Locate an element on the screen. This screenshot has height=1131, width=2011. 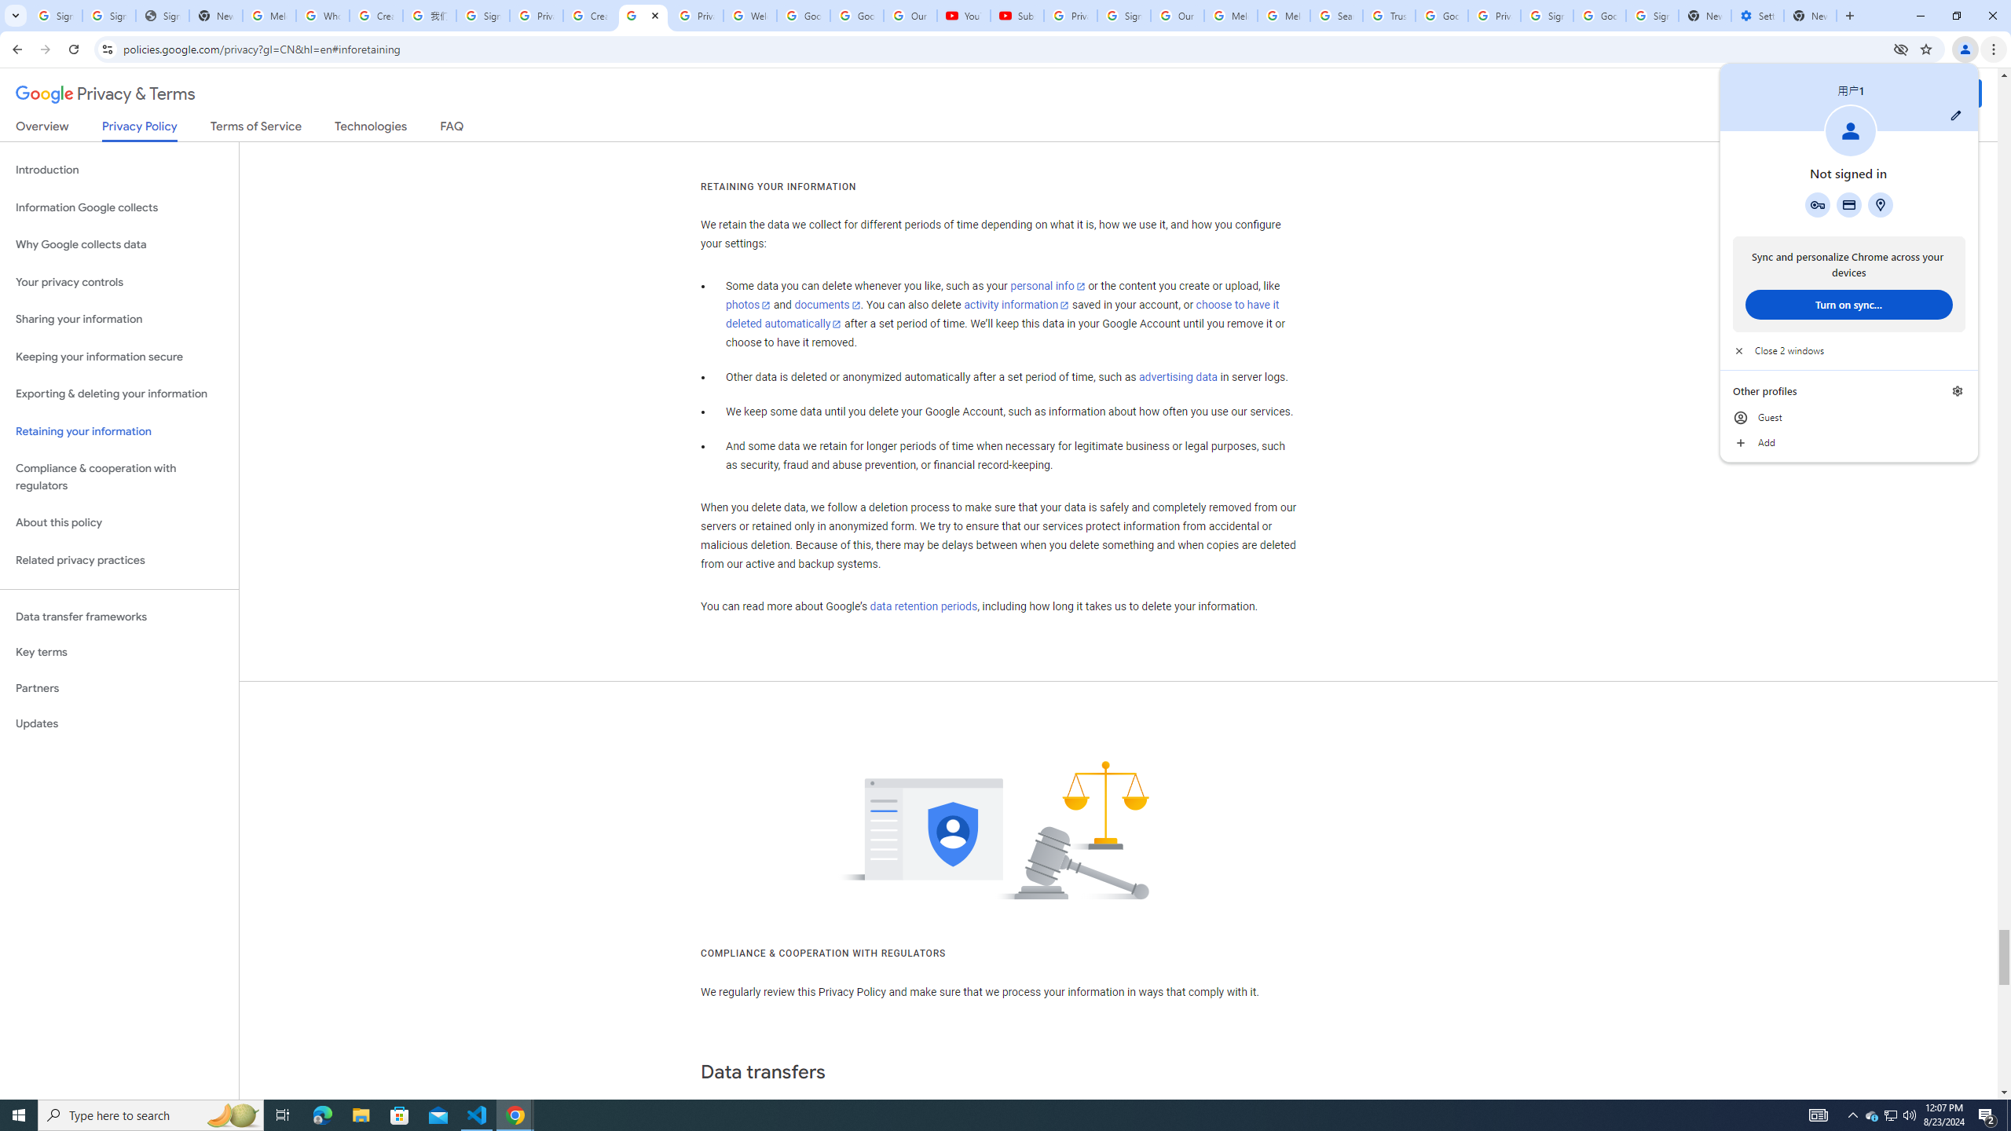
Exporting & deleting your information is located at coordinates (119, 394).